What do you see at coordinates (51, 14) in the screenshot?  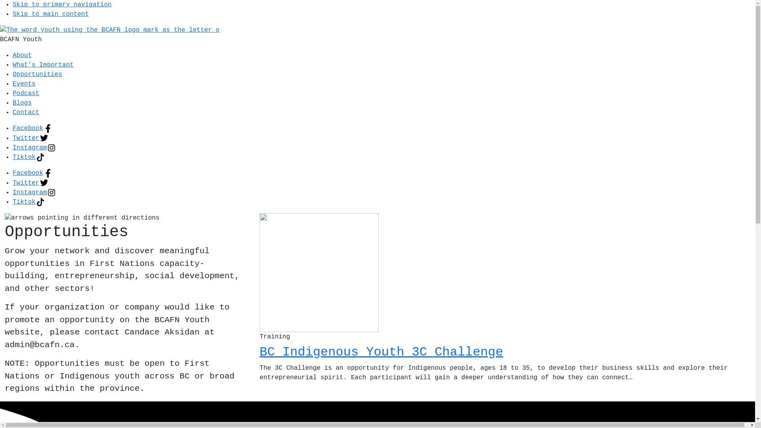 I see `Skip to main content` at bounding box center [51, 14].